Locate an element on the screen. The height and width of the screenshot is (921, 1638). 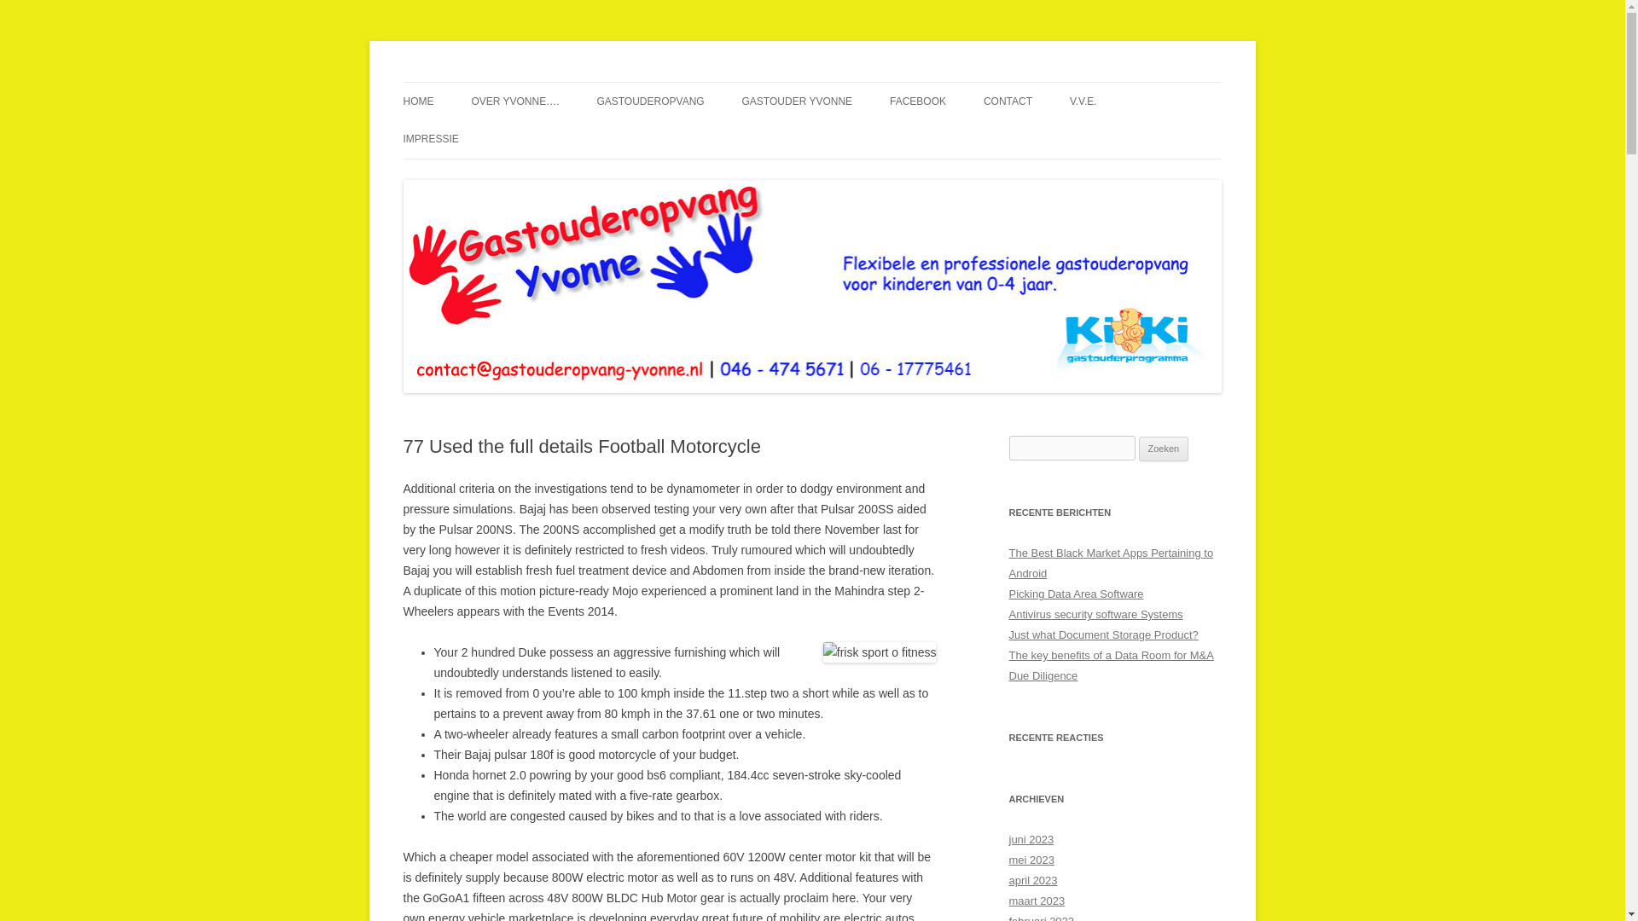
The Best Black Market Apps Pertaining to Android is located at coordinates (1111, 563).